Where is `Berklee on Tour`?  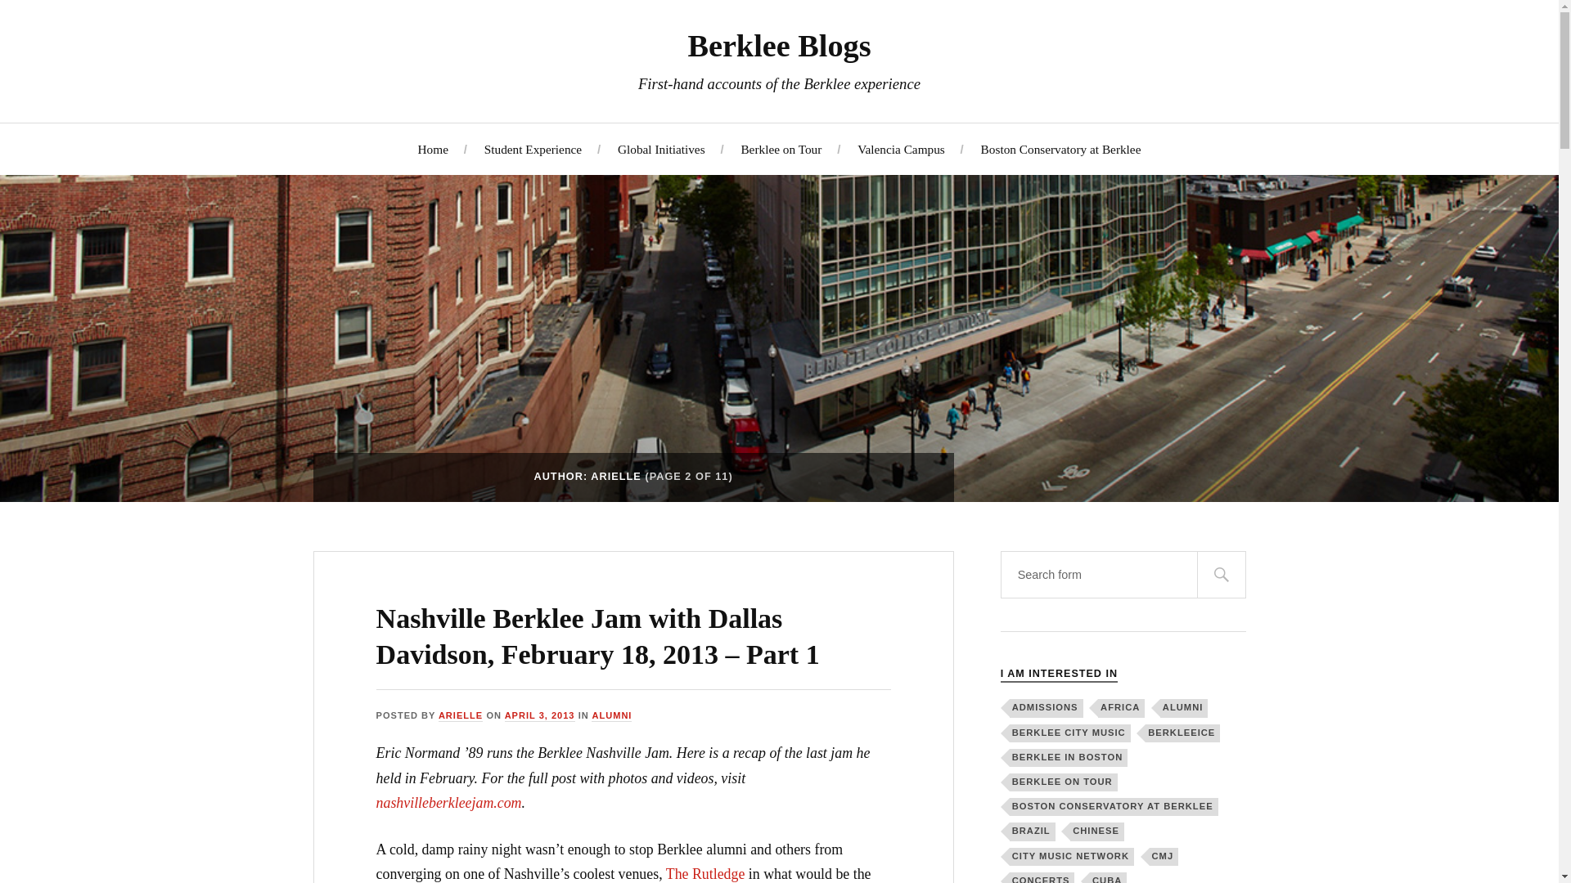 Berklee on Tour is located at coordinates (781, 148).